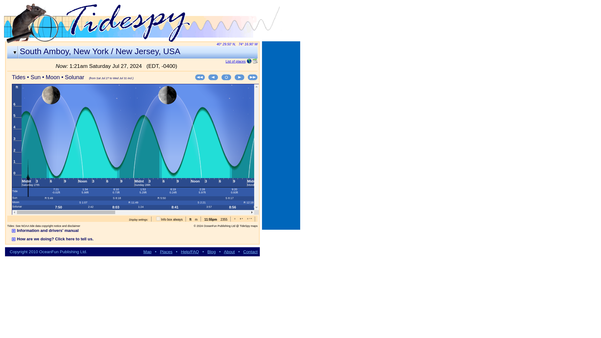 The width and height of the screenshot is (601, 338). What do you see at coordinates (196, 219) in the screenshot?
I see `m` at bounding box center [196, 219].